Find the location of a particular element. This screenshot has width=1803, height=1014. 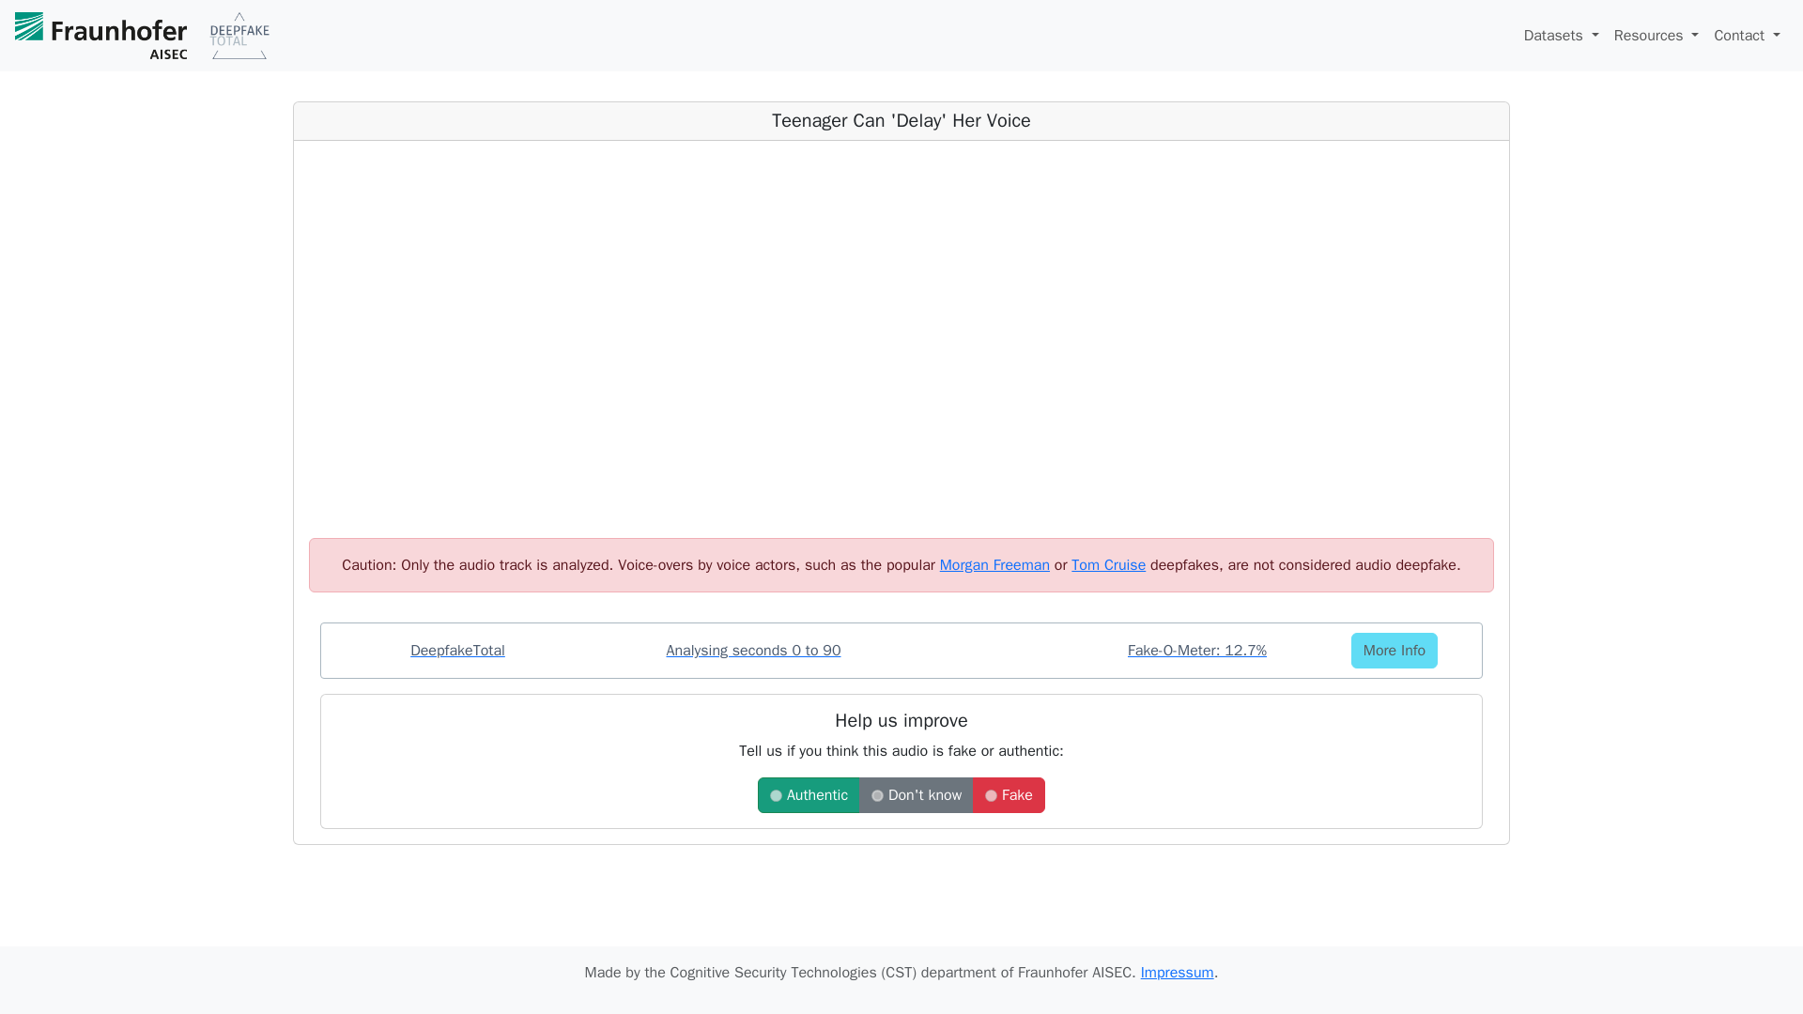

on is located at coordinates (877, 796).